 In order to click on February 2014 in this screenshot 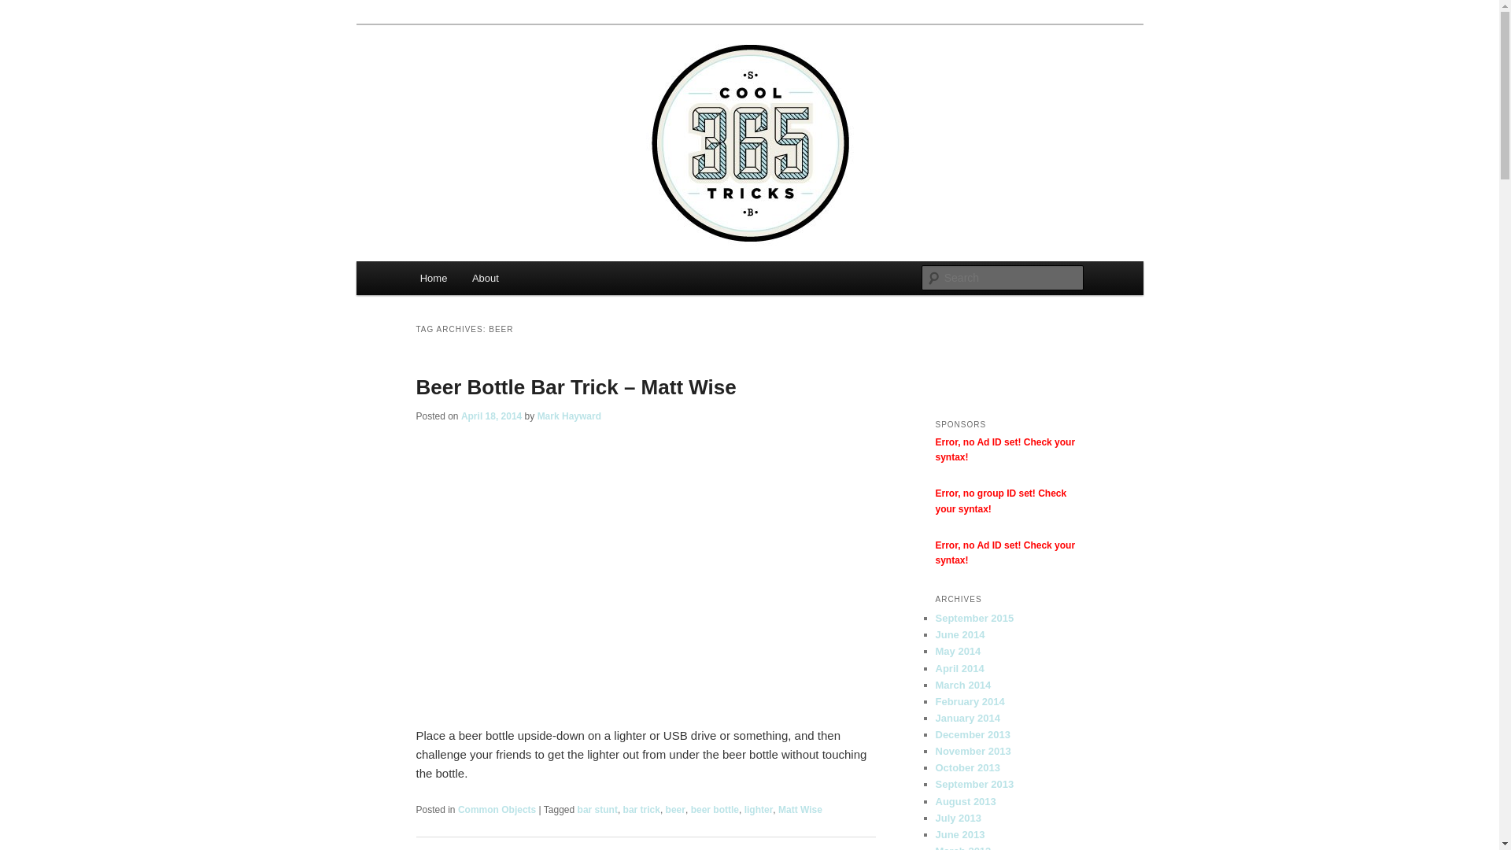, I will do `click(970, 702)`.